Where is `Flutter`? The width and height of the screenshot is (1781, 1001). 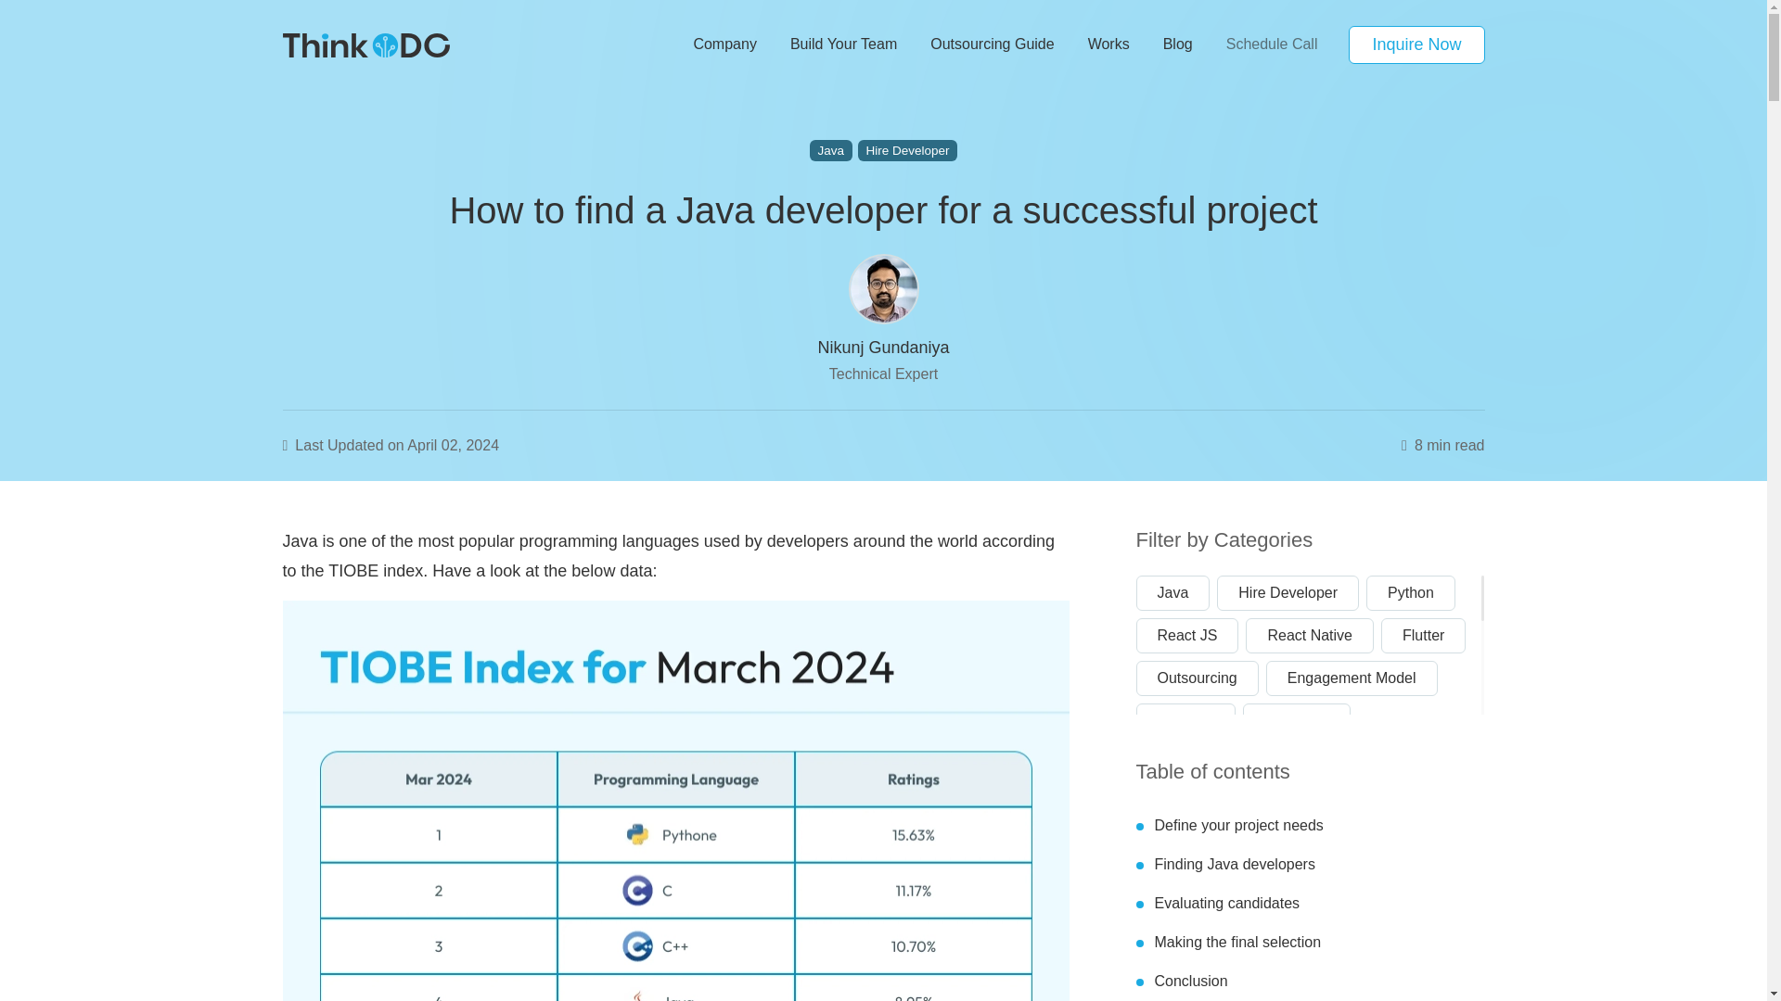
Flutter is located at coordinates (1423, 635).